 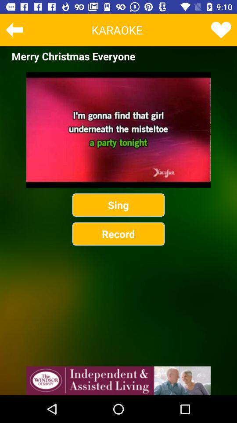 What do you see at coordinates (118, 381) in the screenshot?
I see `go to add button` at bounding box center [118, 381].